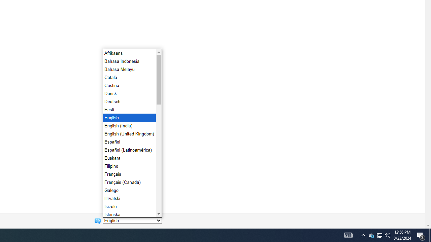  What do you see at coordinates (129, 166) in the screenshot?
I see `Filipino` at bounding box center [129, 166].